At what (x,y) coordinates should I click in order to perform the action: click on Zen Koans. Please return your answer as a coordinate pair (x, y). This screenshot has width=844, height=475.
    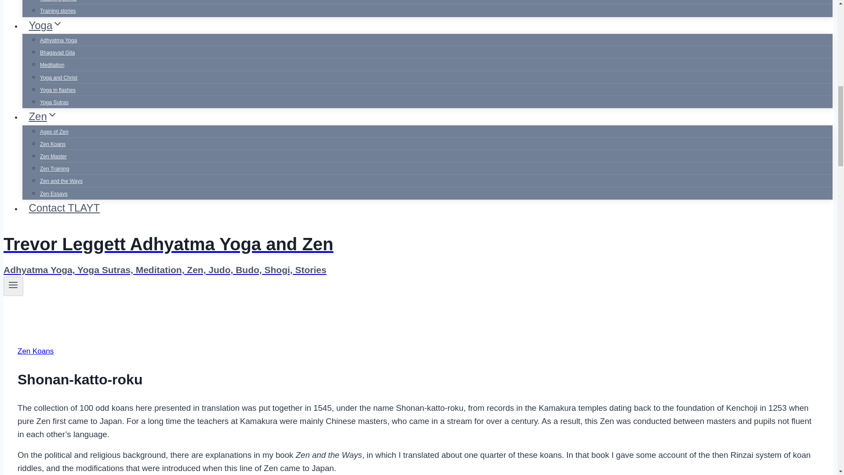
    Looking at the image, I should click on (53, 144).